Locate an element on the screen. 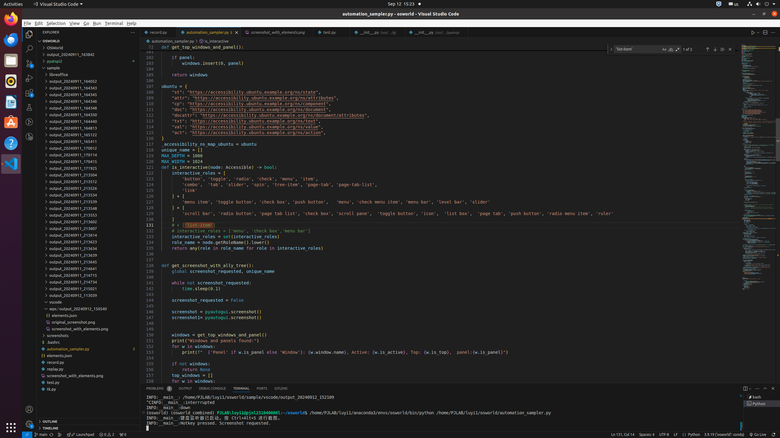 This screenshot has height=438, width=780. output_20240911_213539 is located at coordinates (88, 202).